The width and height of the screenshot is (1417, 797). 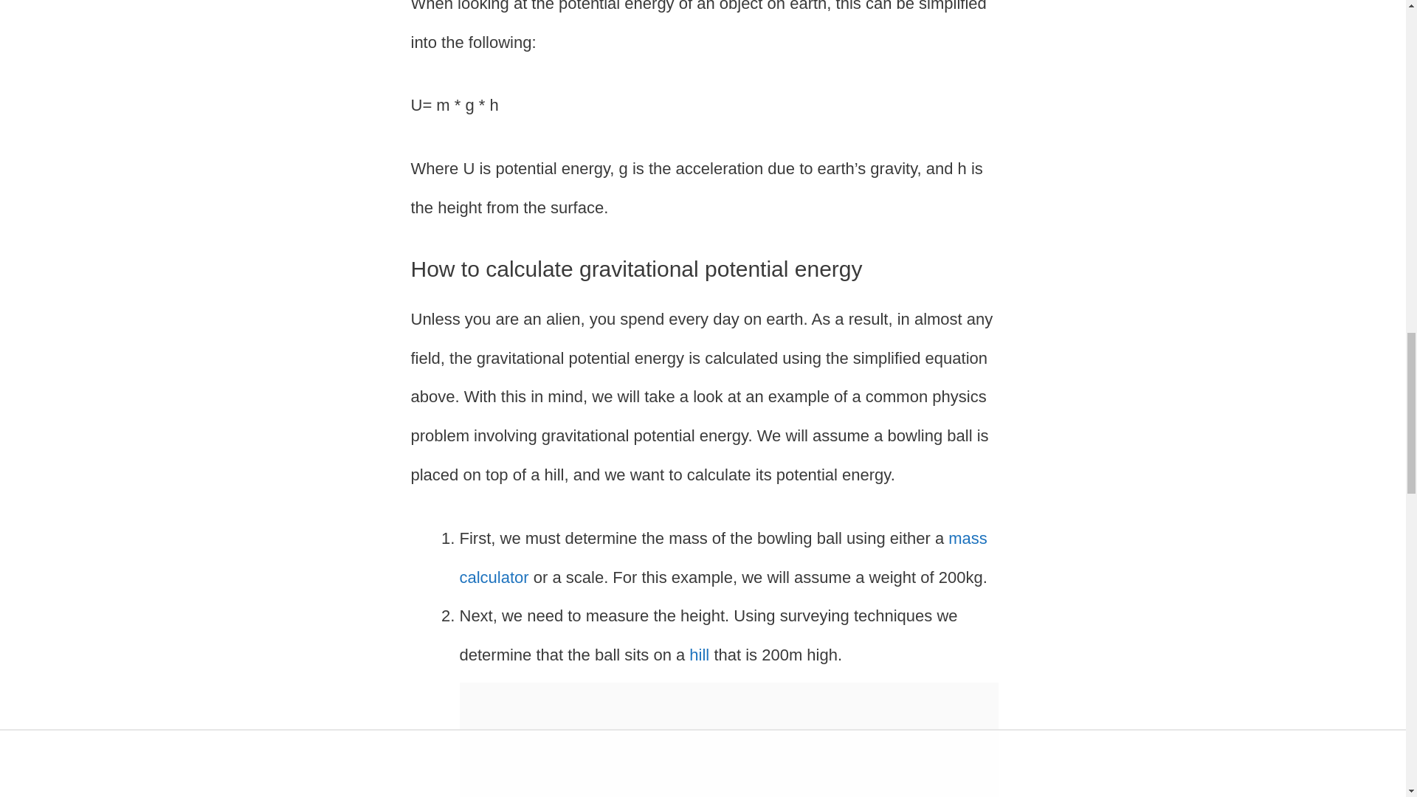 What do you see at coordinates (723, 558) in the screenshot?
I see `mass calculator` at bounding box center [723, 558].